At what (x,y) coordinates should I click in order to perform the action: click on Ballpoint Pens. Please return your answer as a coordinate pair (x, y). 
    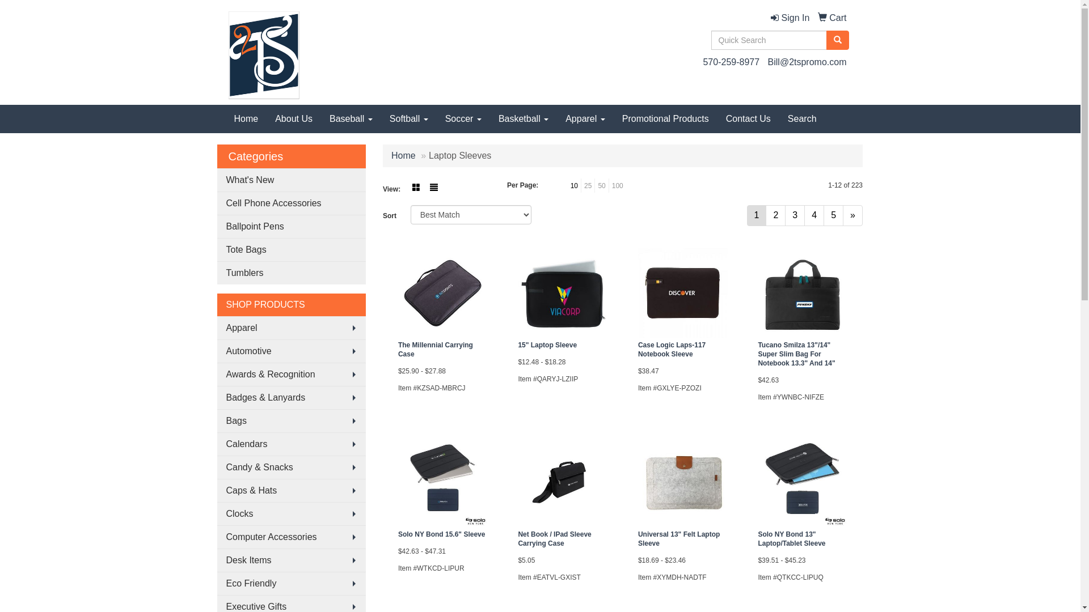
    Looking at the image, I should click on (292, 227).